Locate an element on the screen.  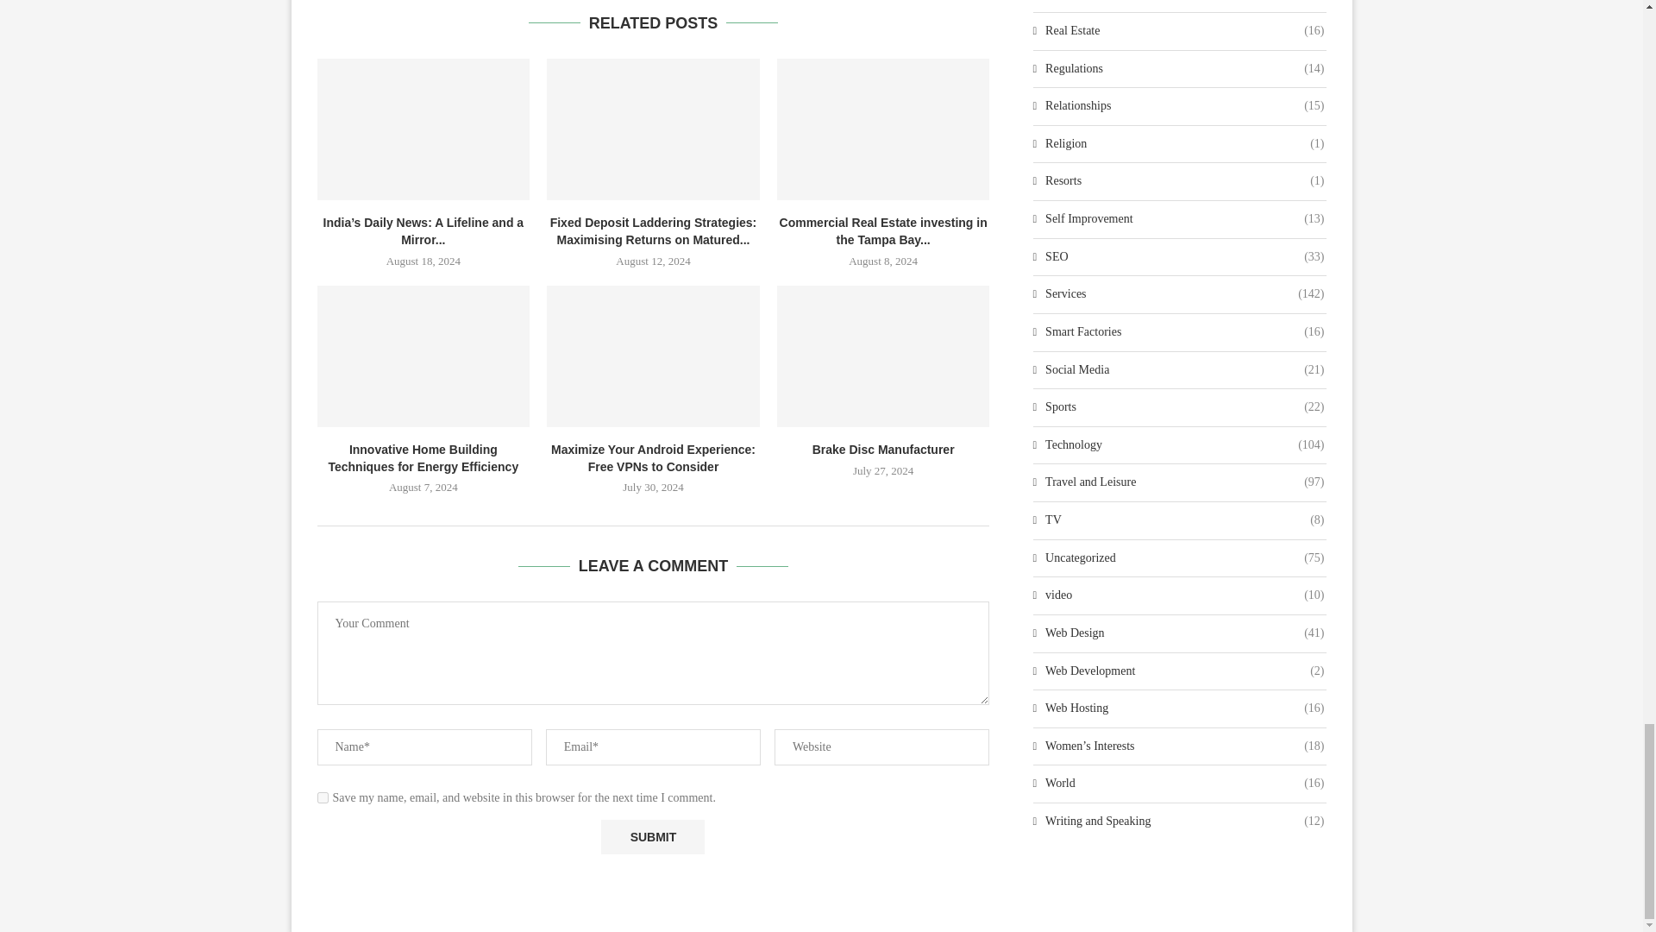
Commercial Real Estate investing in the Tampa Bay MSA is located at coordinates (883, 129).